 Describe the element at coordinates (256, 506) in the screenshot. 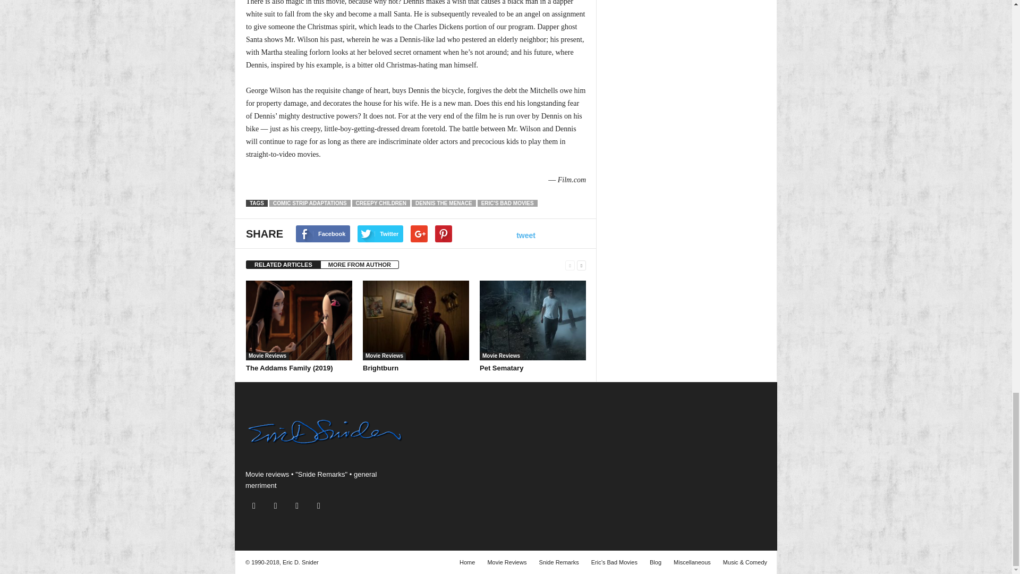

I see `Instagram` at that location.